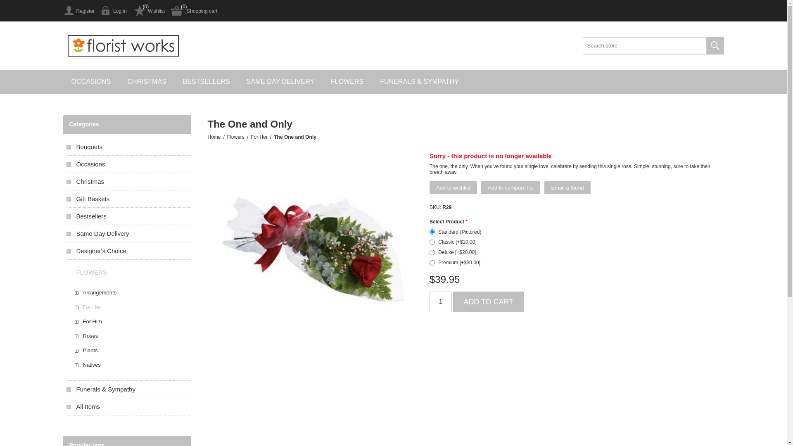 The image size is (793, 446). I want to click on Arrangements, so click(133, 292).